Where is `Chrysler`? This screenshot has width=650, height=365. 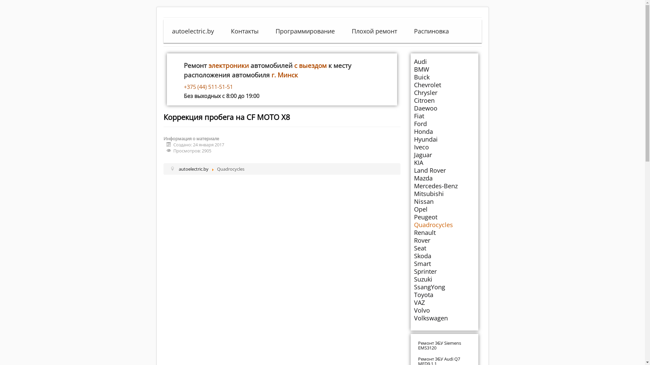 Chrysler is located at coordinates (444, 93).